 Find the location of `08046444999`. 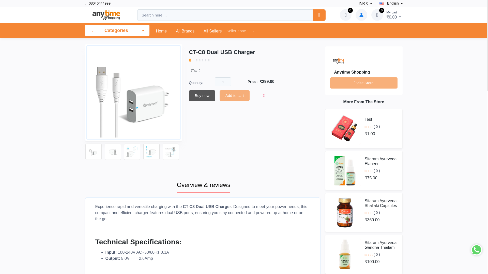

08046444999 is located at coordinates (98, 3).